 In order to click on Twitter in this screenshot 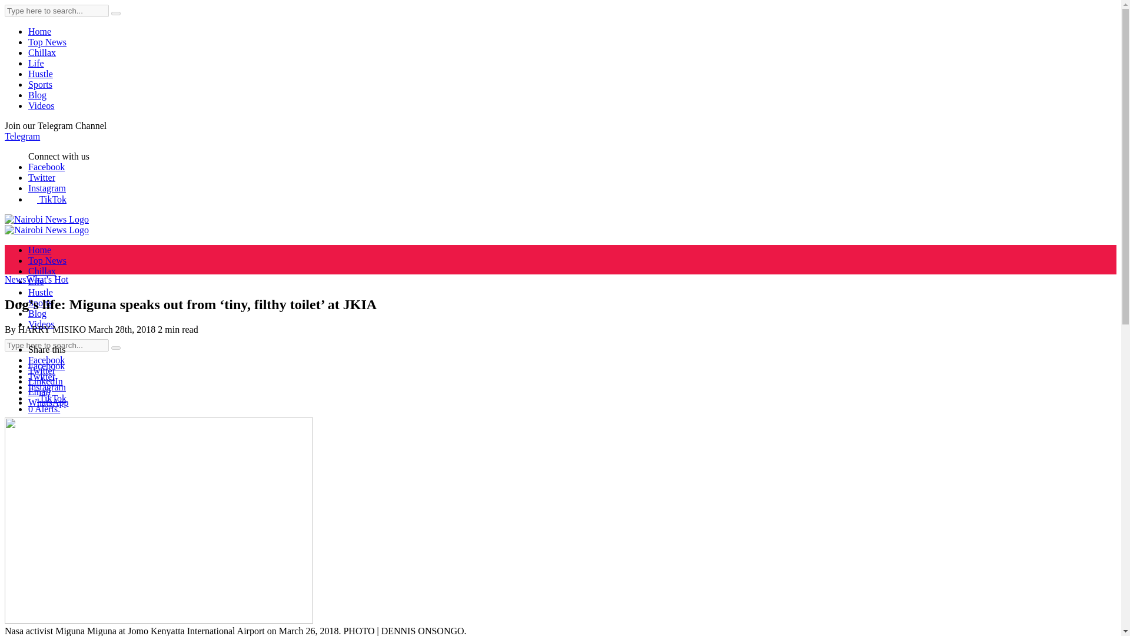, I will do `click(42, 371)`.